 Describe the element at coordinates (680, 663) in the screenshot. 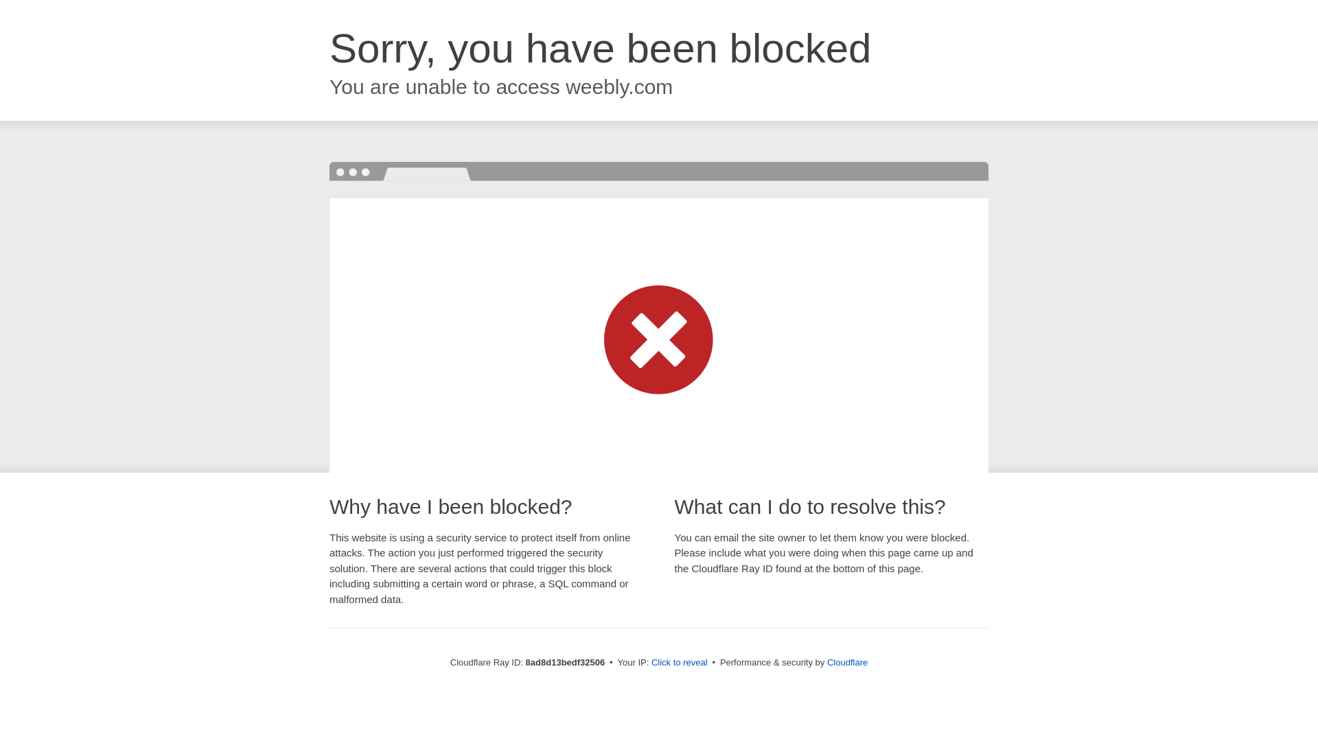

I see `Click to reveal` at that location.